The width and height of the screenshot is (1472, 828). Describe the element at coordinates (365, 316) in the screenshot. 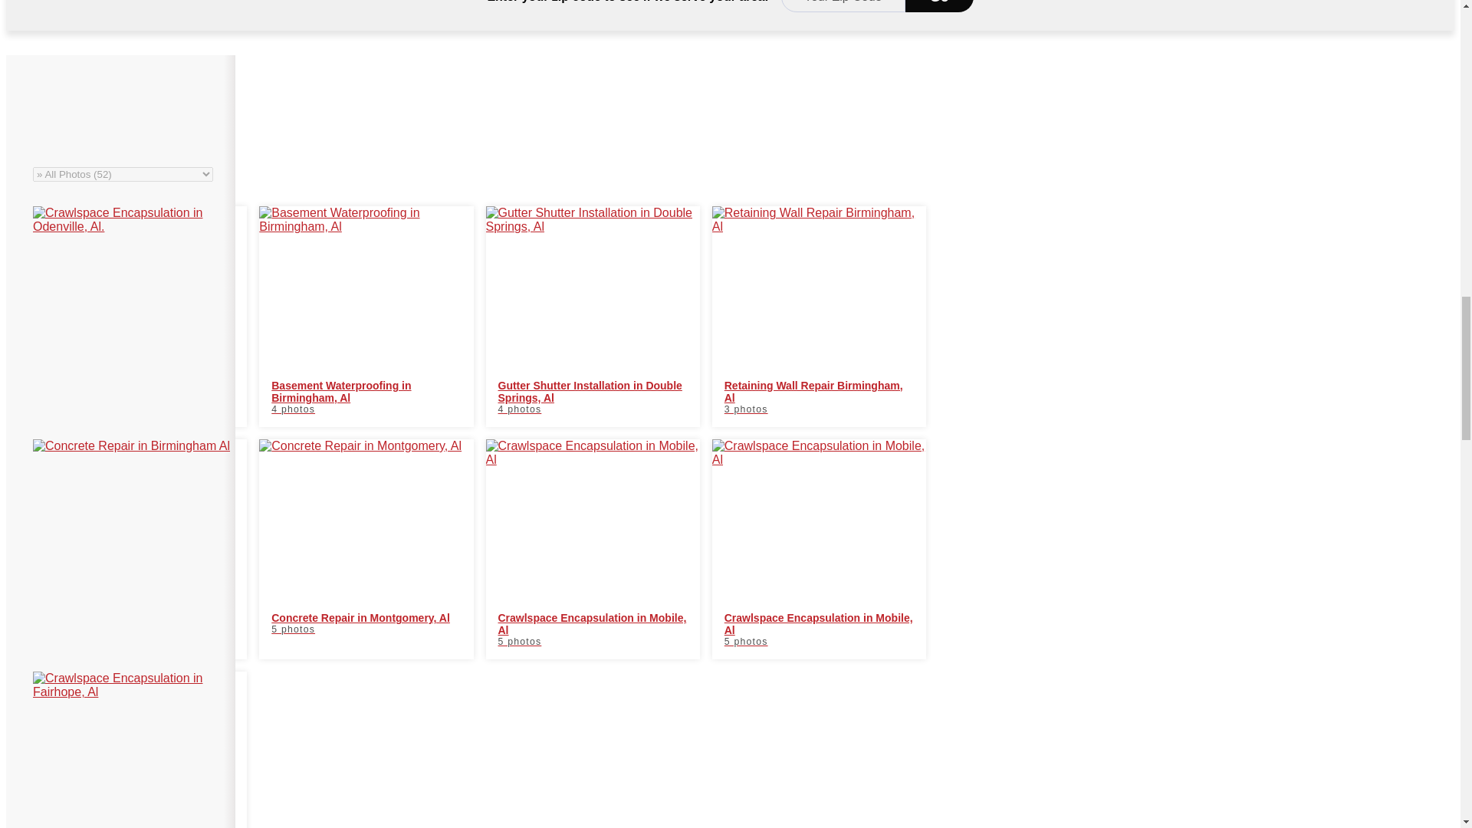

I see `Basement Waterproofing in Birmingham, Al` at that location.